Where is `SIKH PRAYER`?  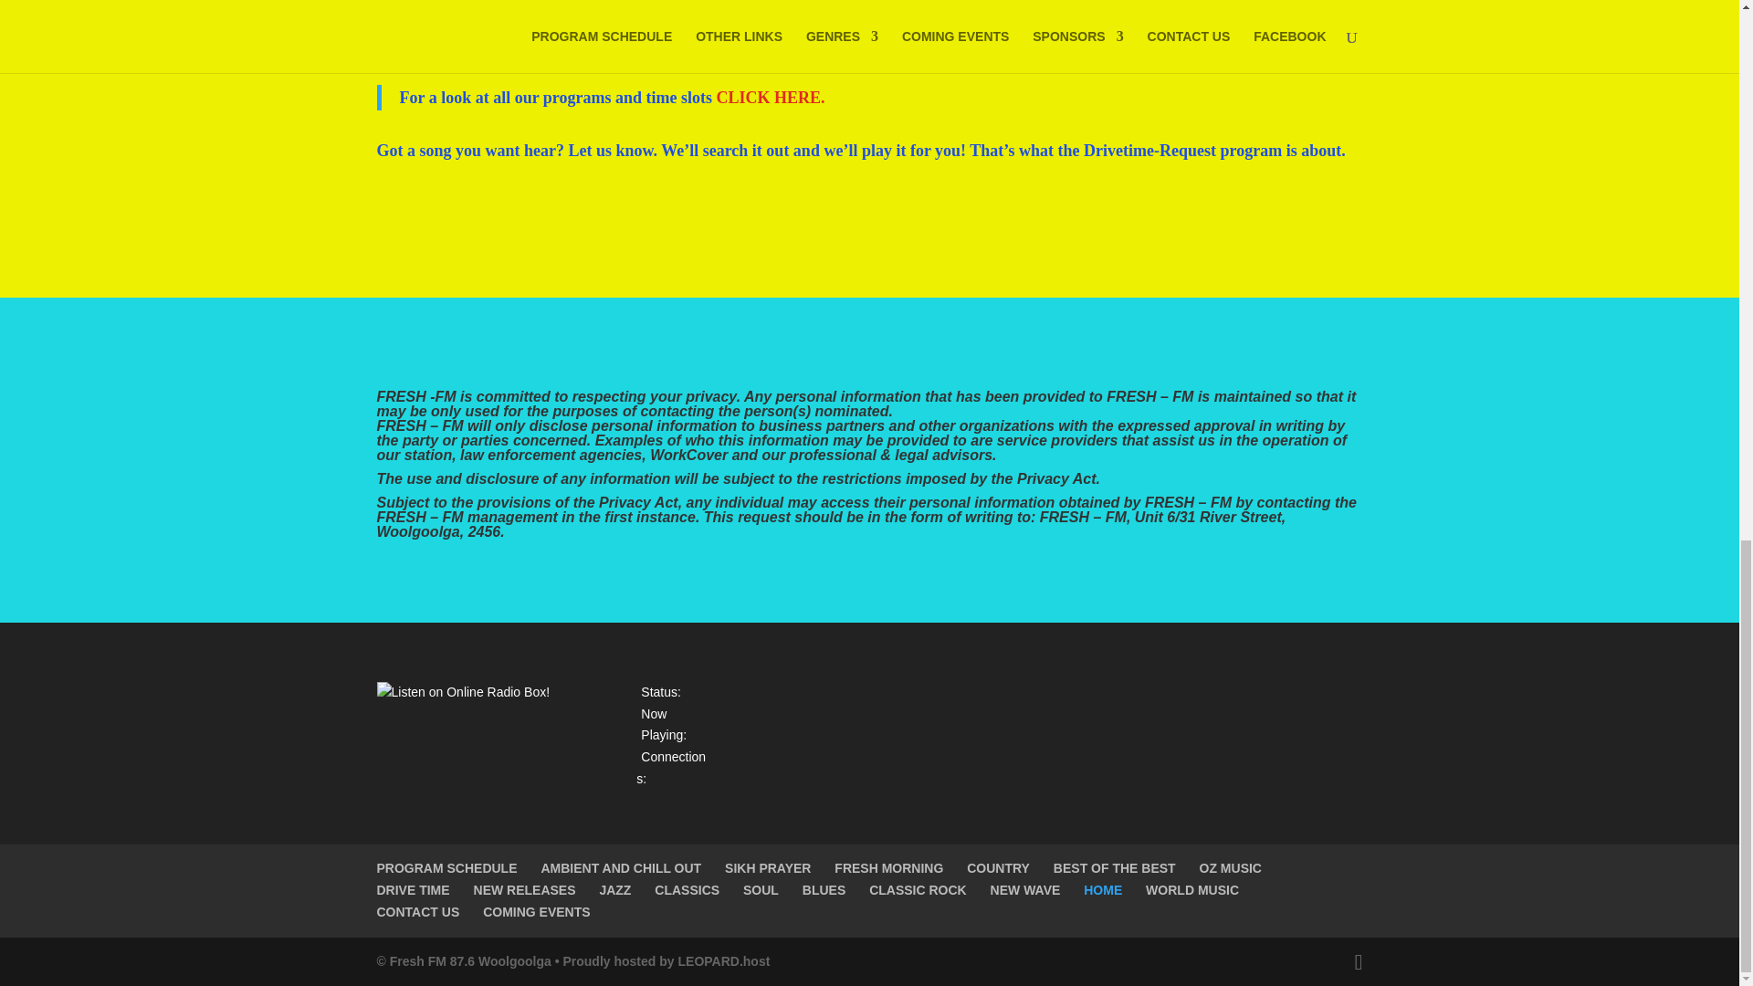 SIKH PRAYER is located at coordinates (767, 867).